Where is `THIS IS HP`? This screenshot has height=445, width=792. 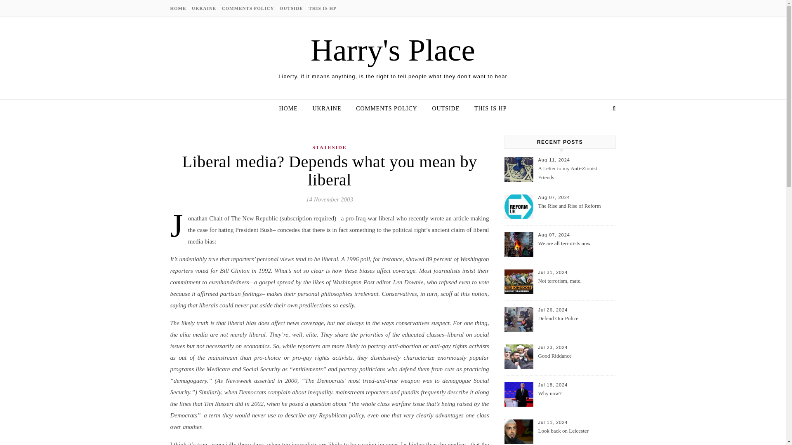
THIS IS HP is located at coordinates (321, 8).